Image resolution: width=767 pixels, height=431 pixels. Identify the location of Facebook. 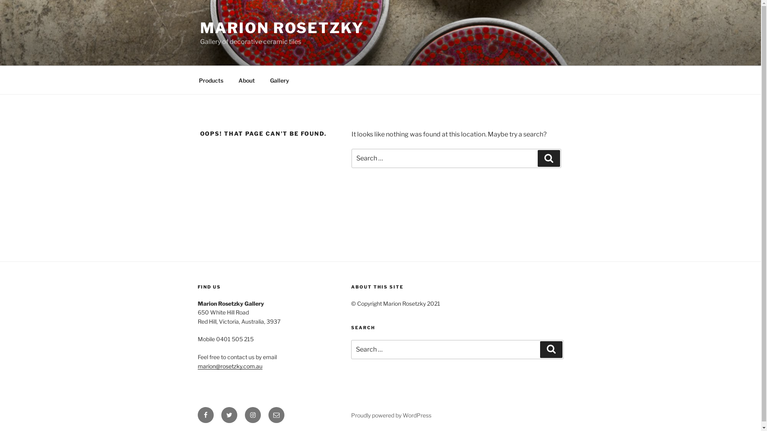
(205, 415).